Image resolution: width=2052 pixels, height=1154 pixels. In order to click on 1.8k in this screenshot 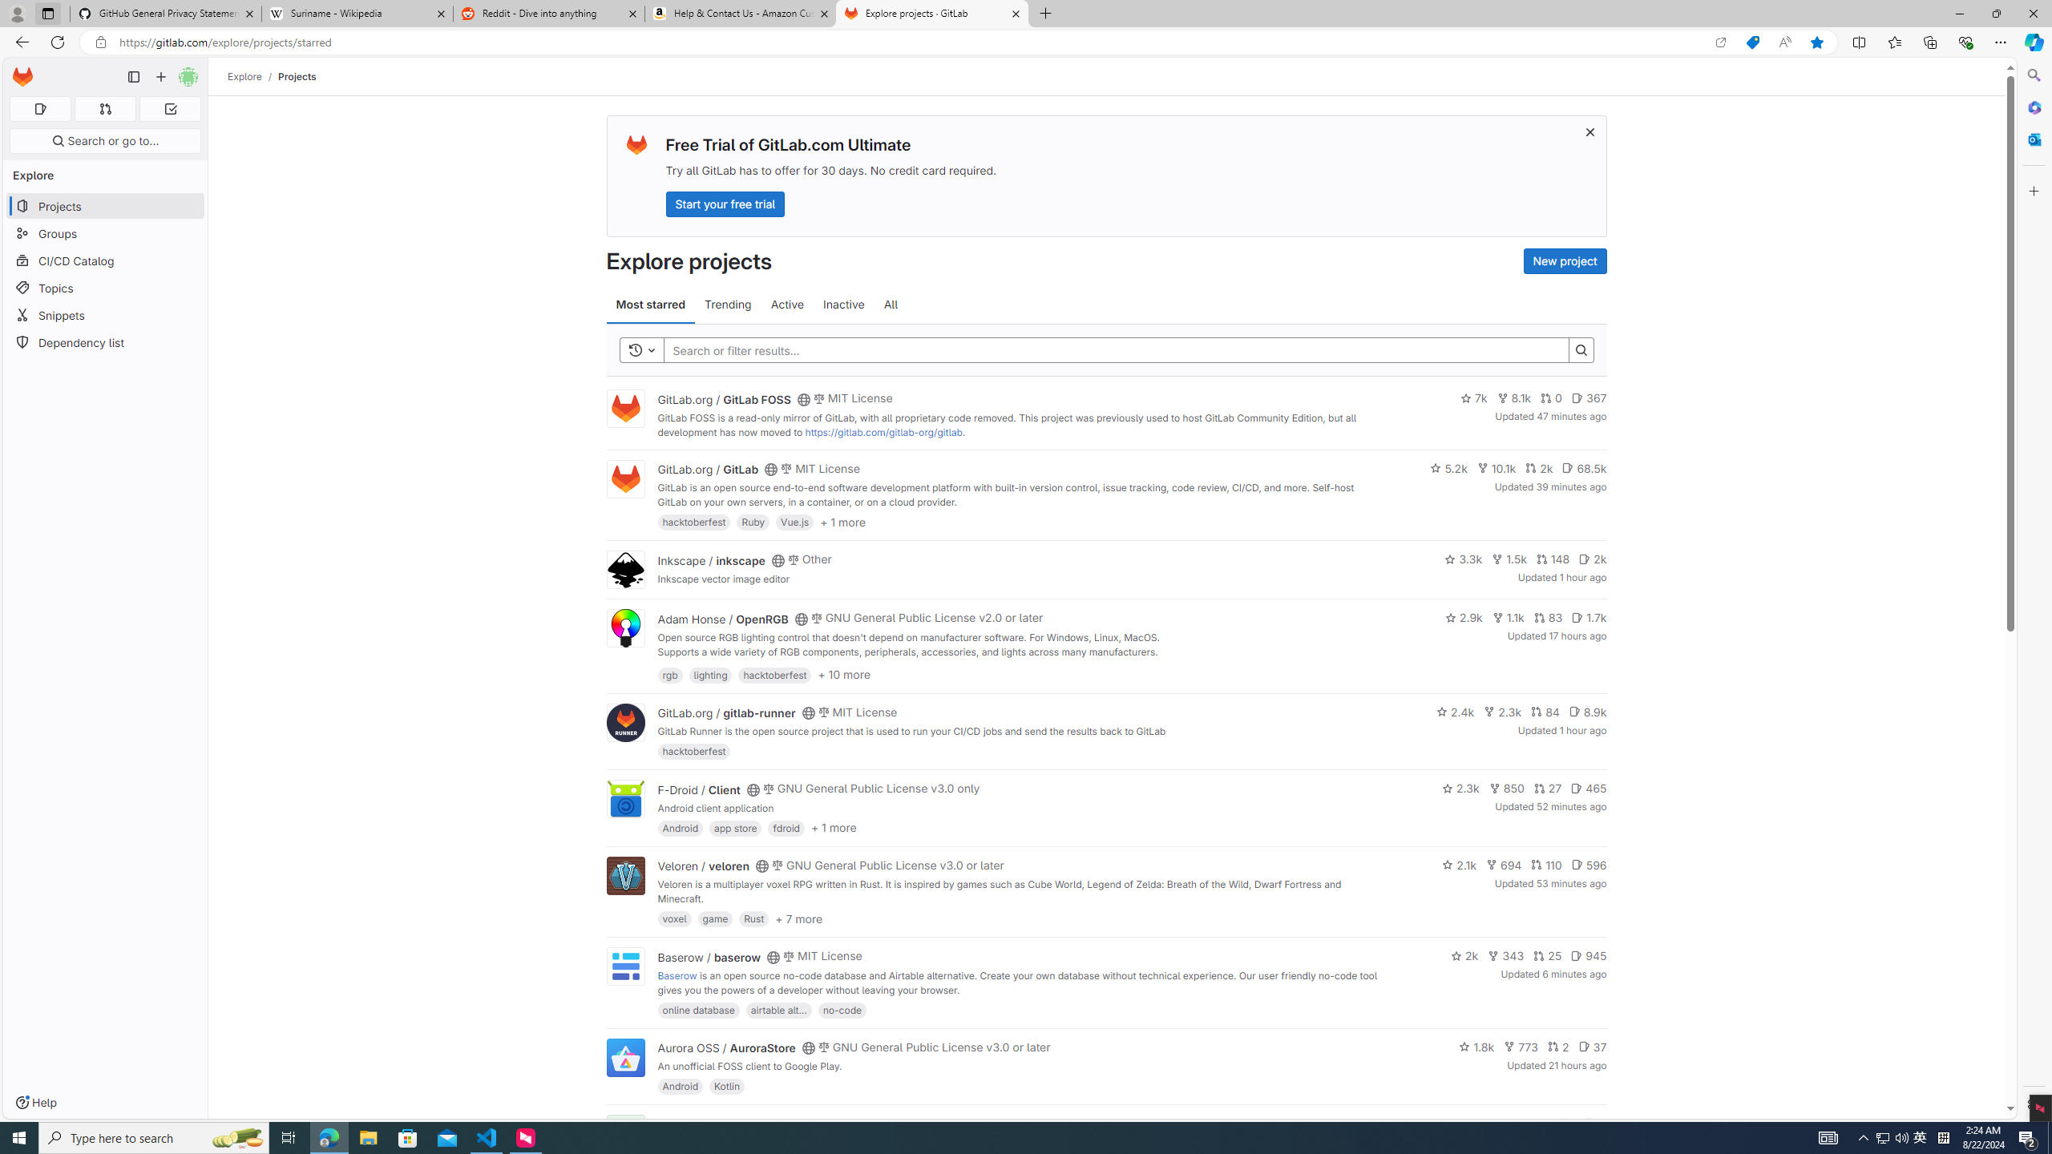, I will do `click(1477, 1047)`.